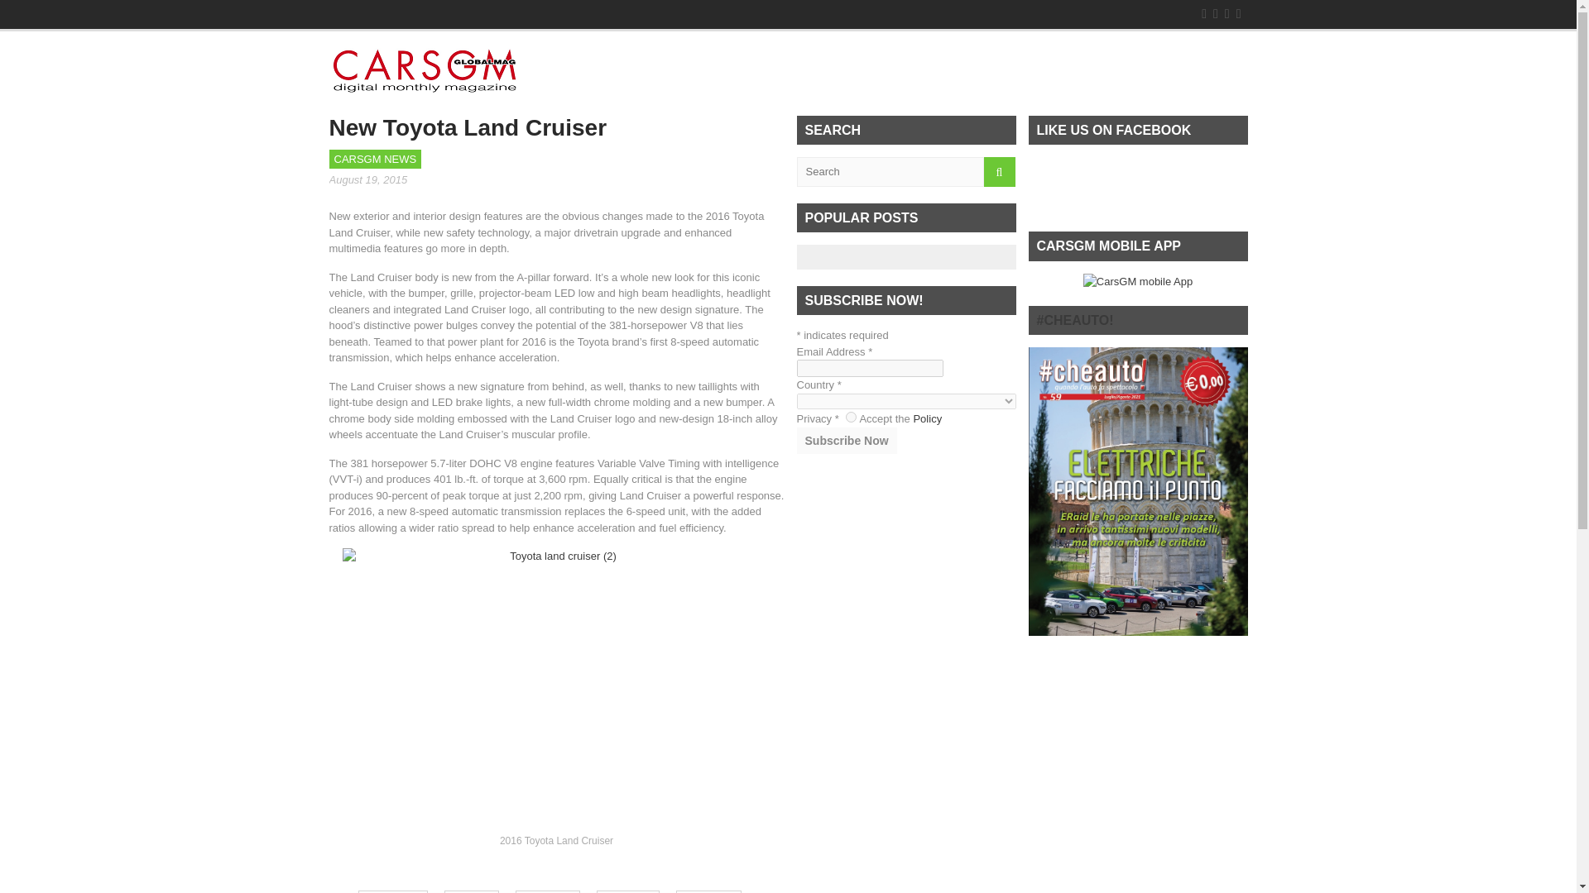 This screenshot has height=893, width=1589. What do you see at coordinates (375, 159) in the screenshot?
I see `CARSGM NEWS` at bounding box center [375, 159].